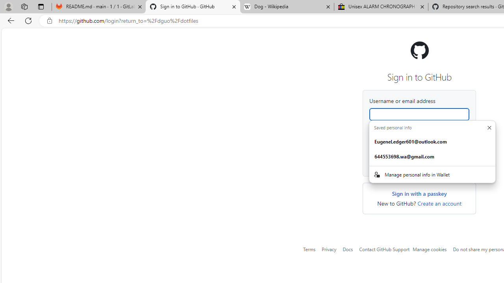  Describe the element at coordinates (384, 249) in the screenshot. I see `Contact GitHub Support` at that location.